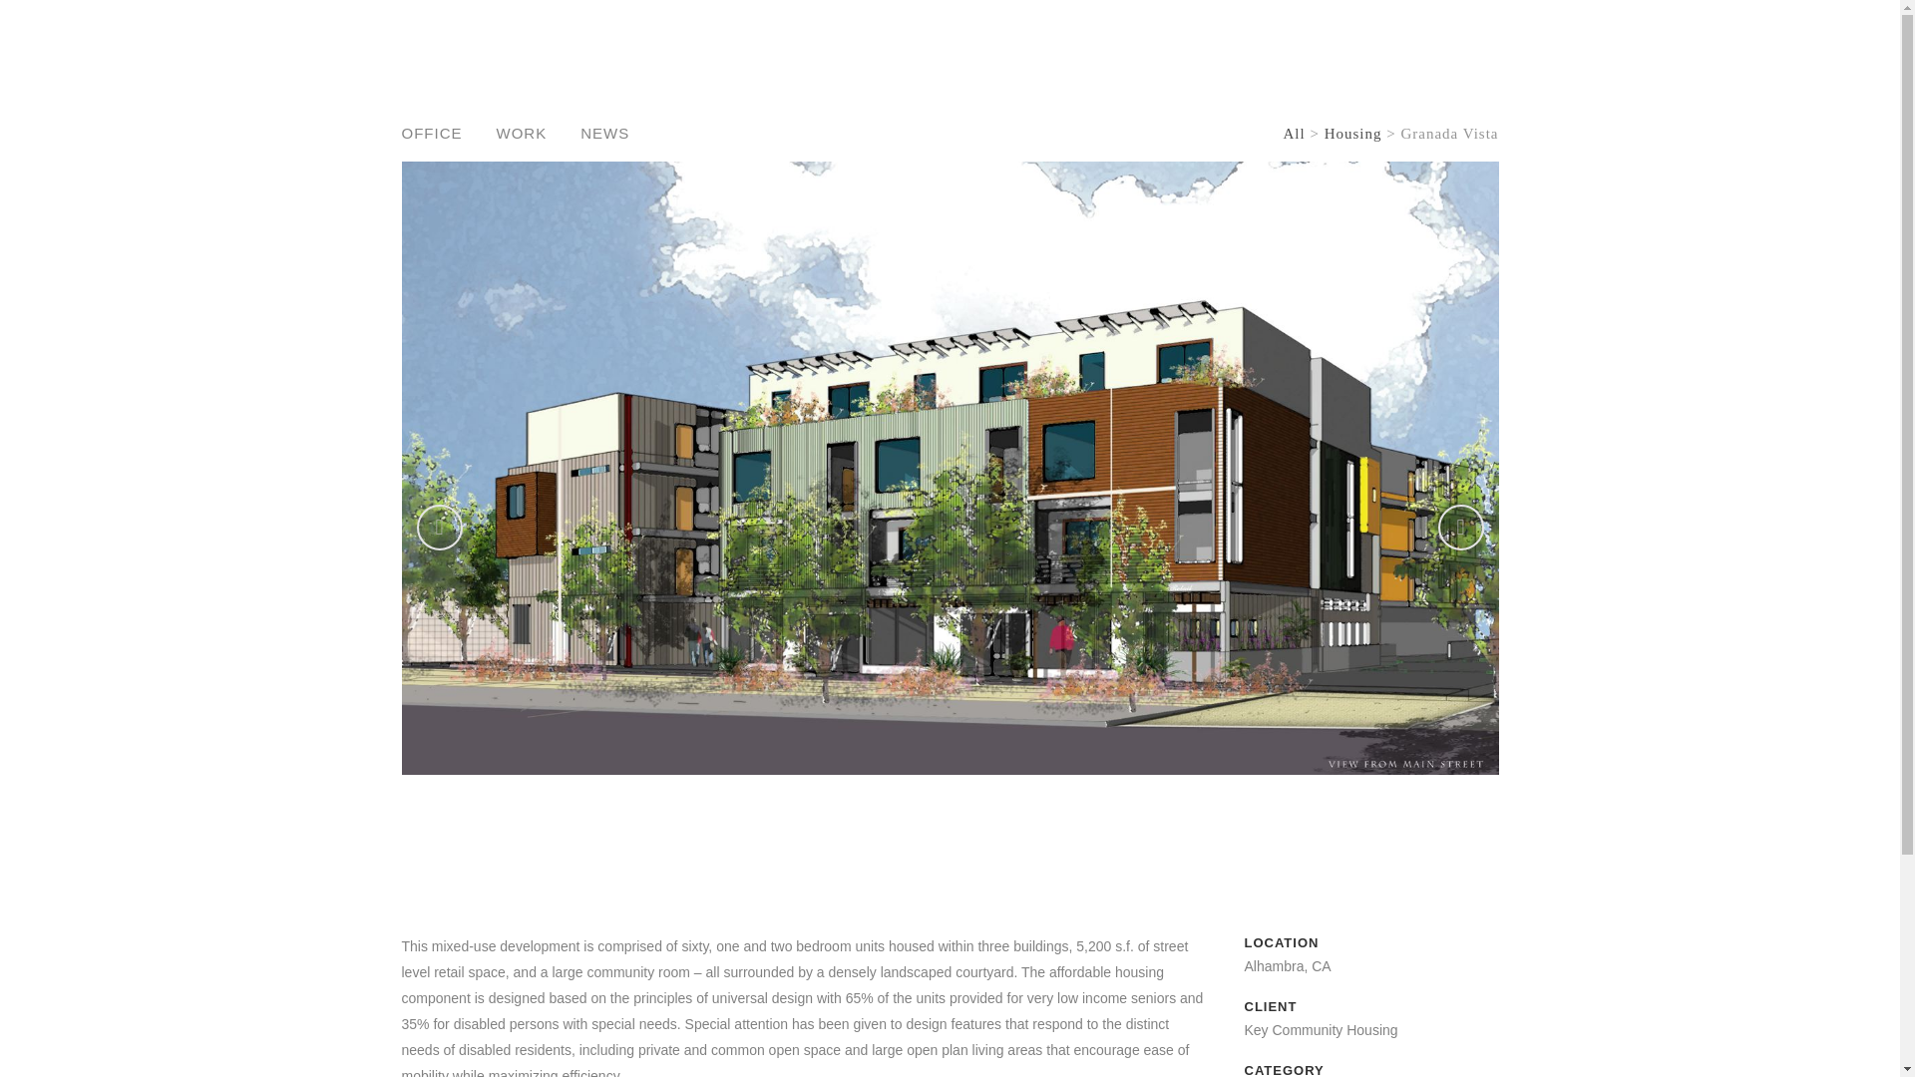 The width and height of the screenshot is (1915, 1077). What do you see at coordinates (1355, 134) in the screenshot?
I see `Housing` at bounding box center [1355, 134].